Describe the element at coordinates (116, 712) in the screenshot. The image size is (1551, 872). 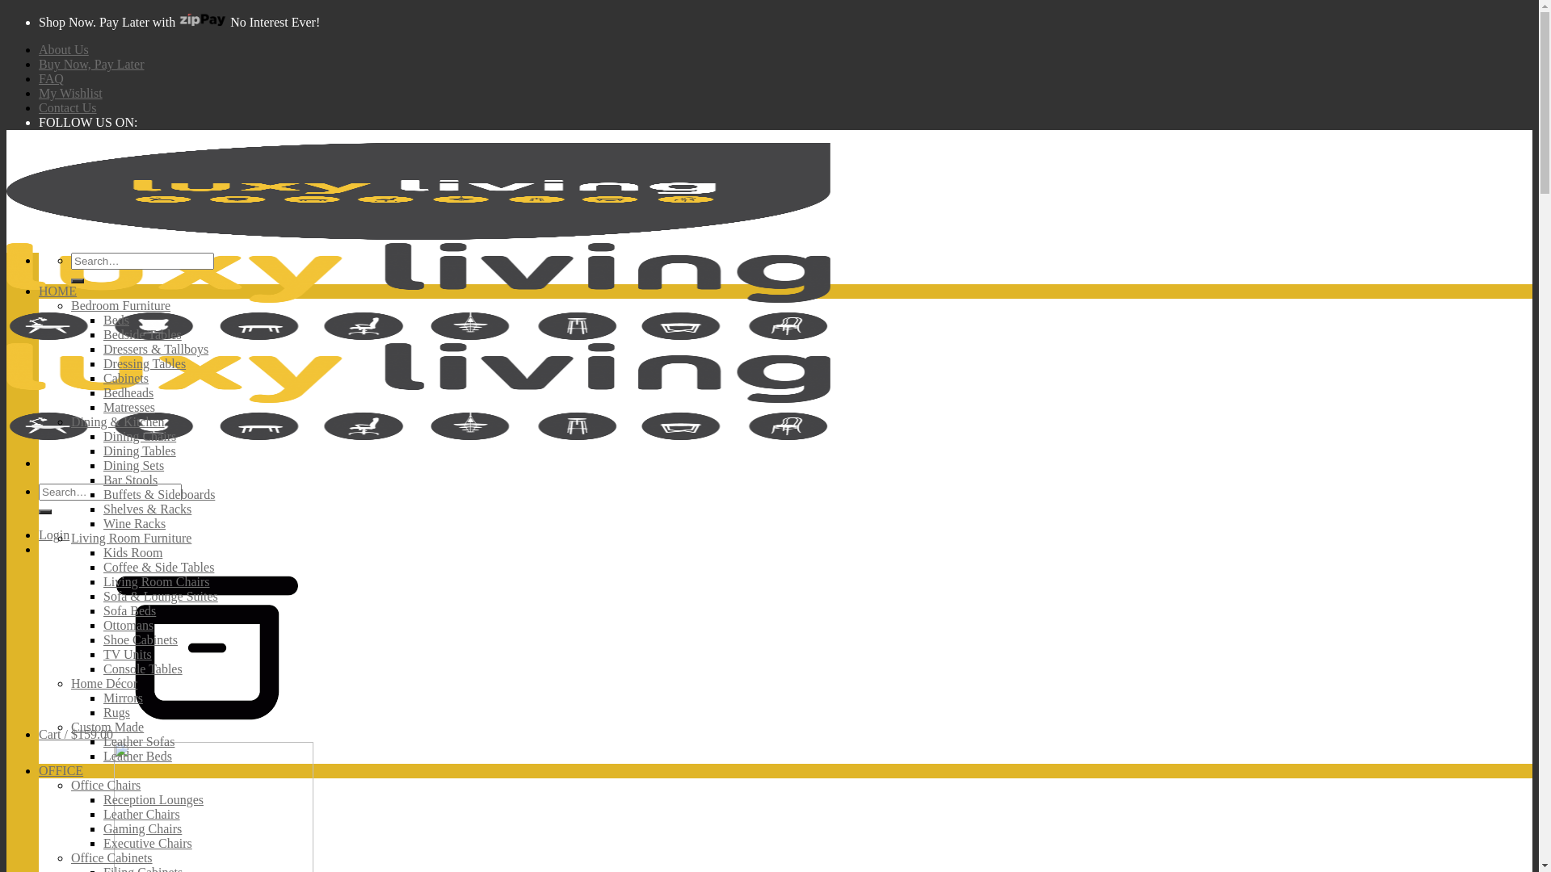
I see `Rugs` at that location.